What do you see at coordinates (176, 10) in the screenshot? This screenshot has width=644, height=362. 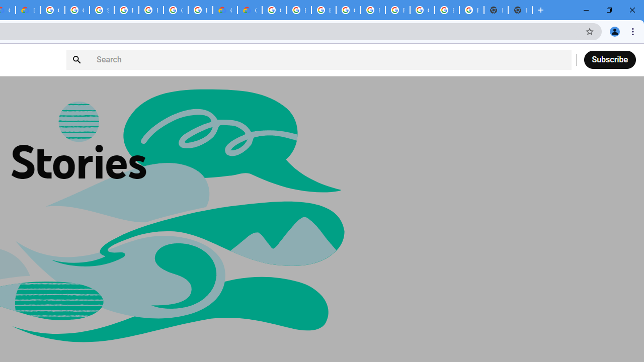 I see `Google Cloud Platform` at bounding box center [176, 10].